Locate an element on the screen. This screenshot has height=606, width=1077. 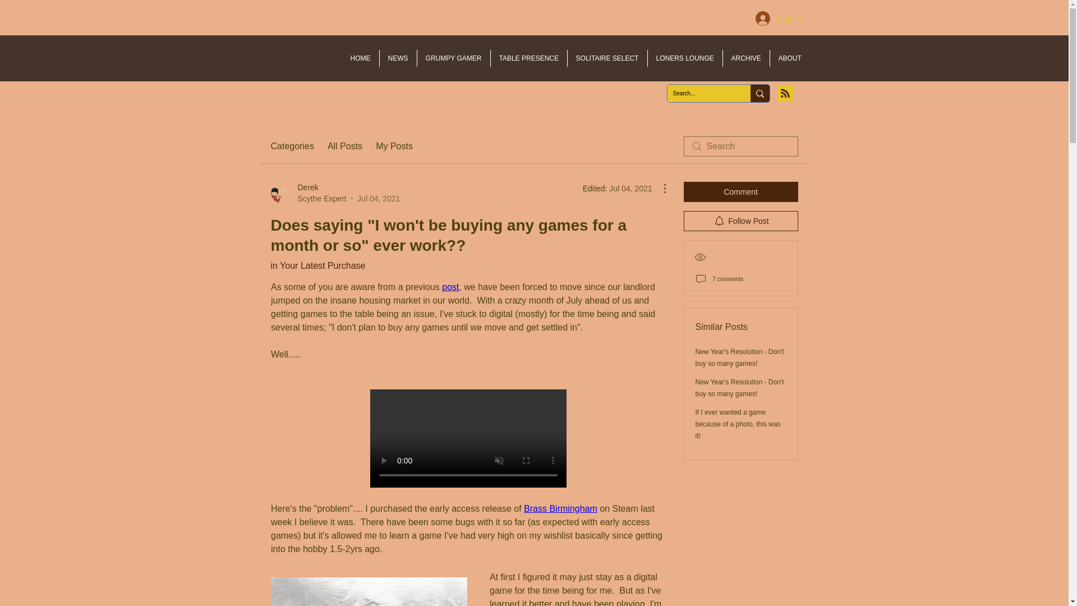
LONERS LOUNGE is located at coordinates (684, 58).